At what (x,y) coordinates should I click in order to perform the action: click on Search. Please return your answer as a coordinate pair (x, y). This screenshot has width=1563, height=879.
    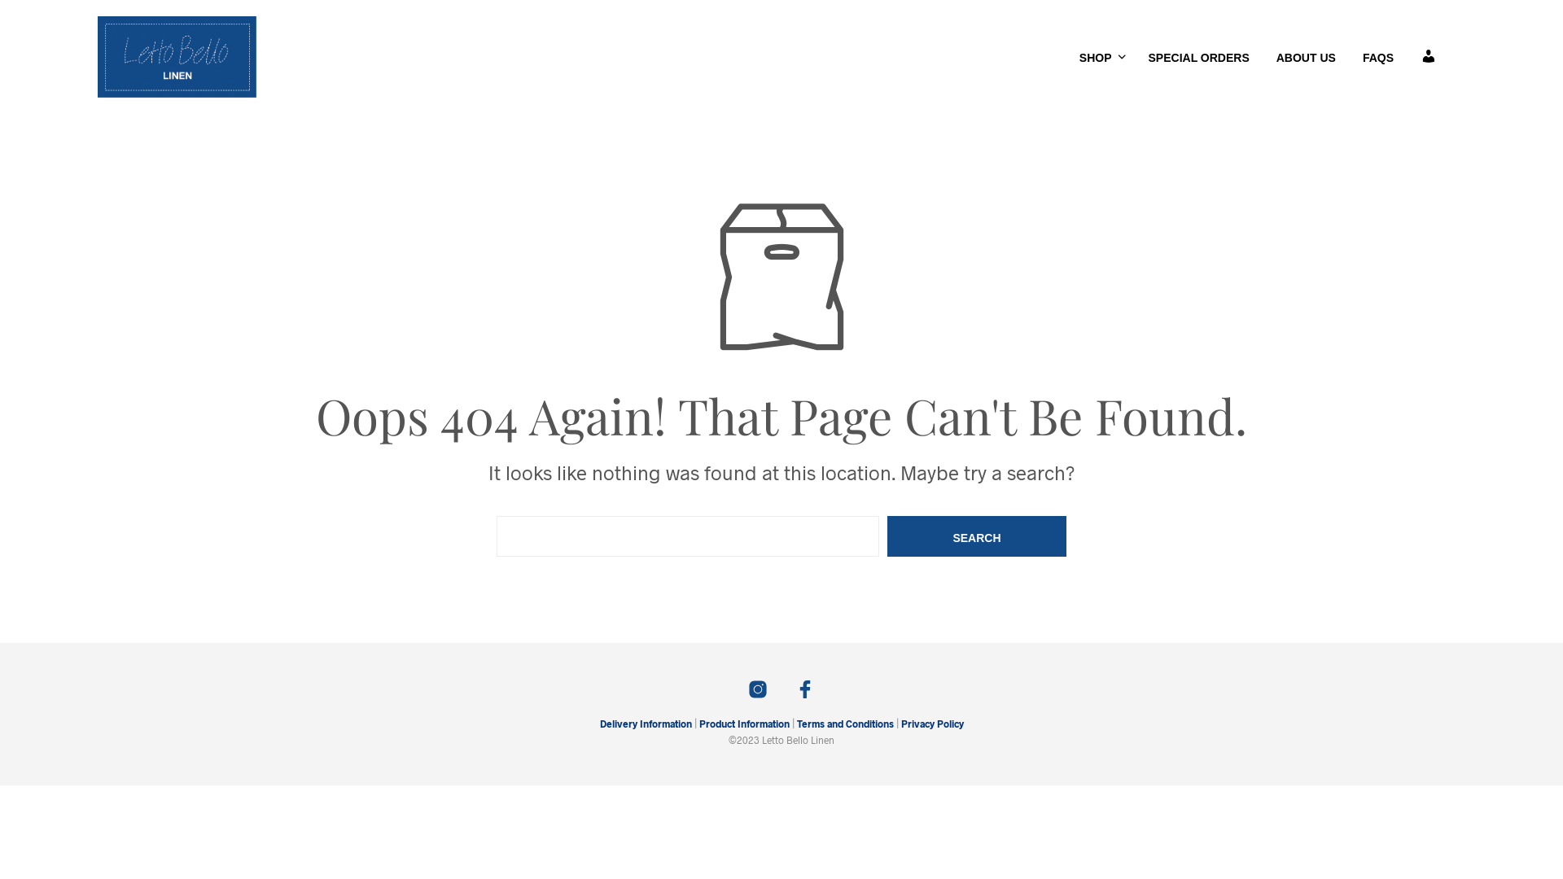
    Looking at the image, I should click on (977, 536).